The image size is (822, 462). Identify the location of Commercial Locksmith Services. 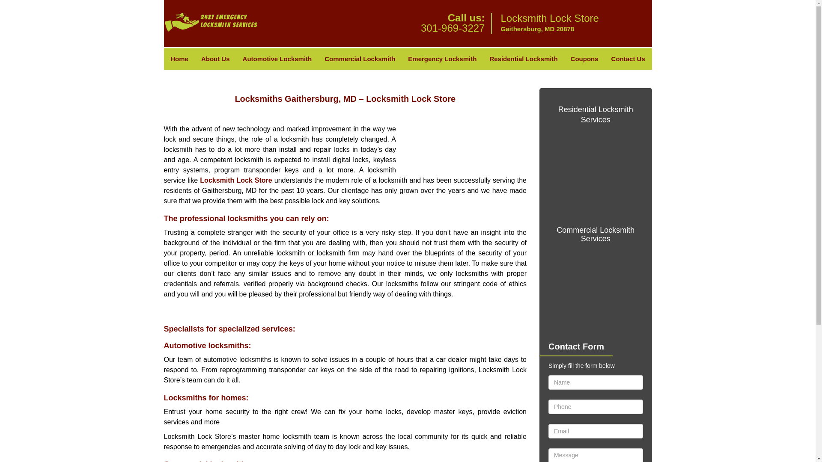
(595, 235).